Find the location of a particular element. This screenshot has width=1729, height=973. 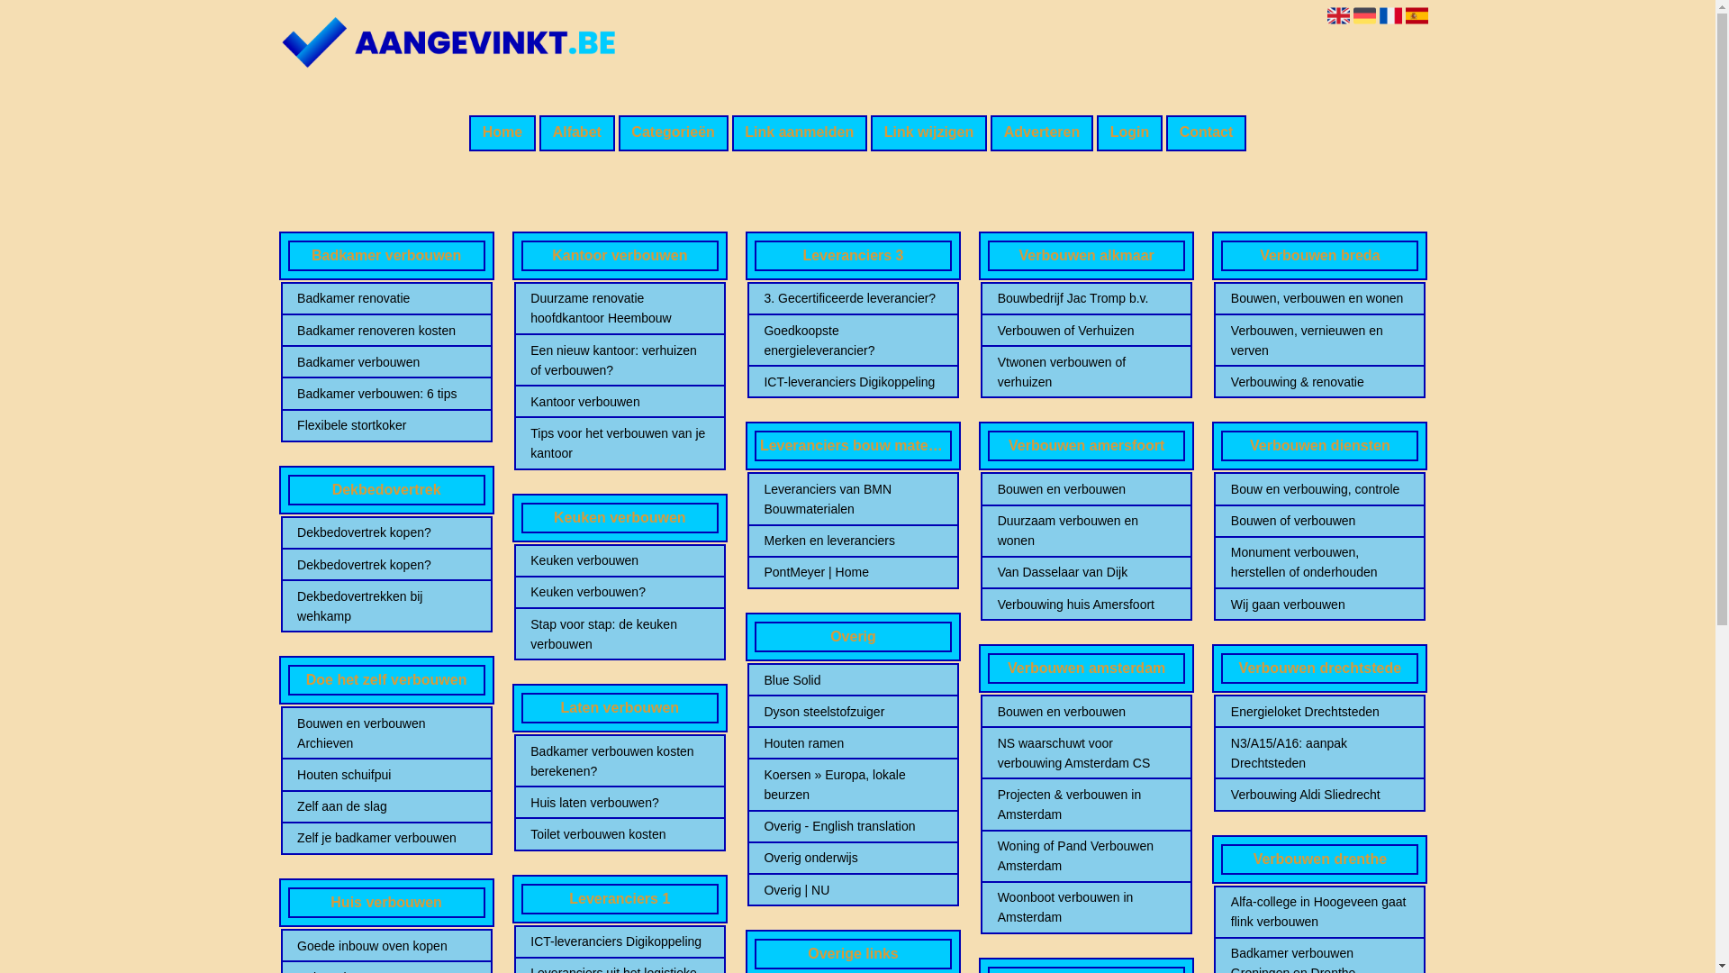

Energieloket Drechtsteden is located at coordinates (1320, 712).